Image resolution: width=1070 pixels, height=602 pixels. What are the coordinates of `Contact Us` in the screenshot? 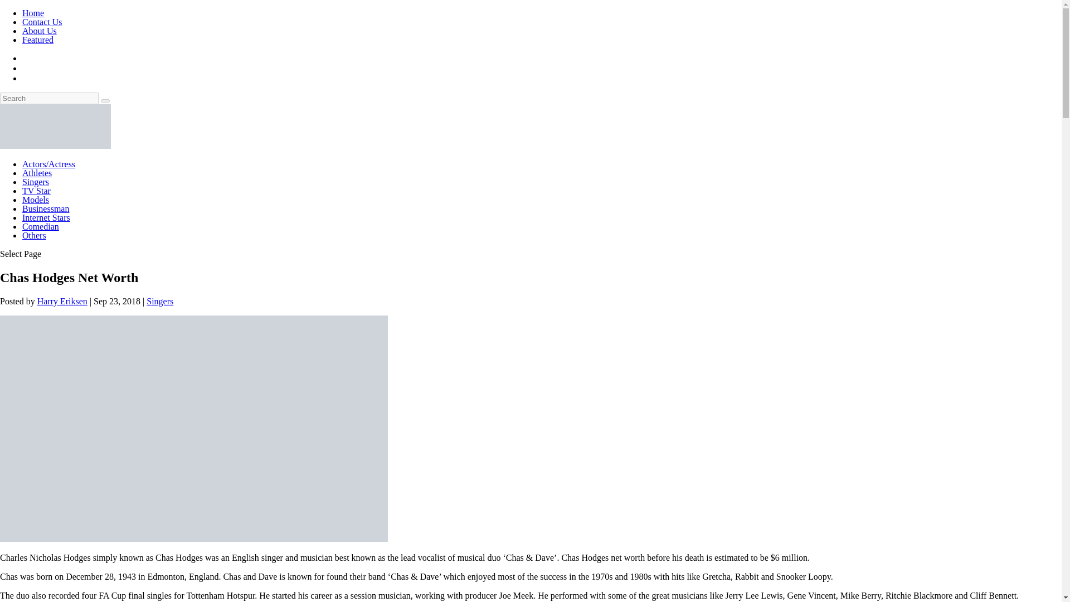 It's located at (42, 22).